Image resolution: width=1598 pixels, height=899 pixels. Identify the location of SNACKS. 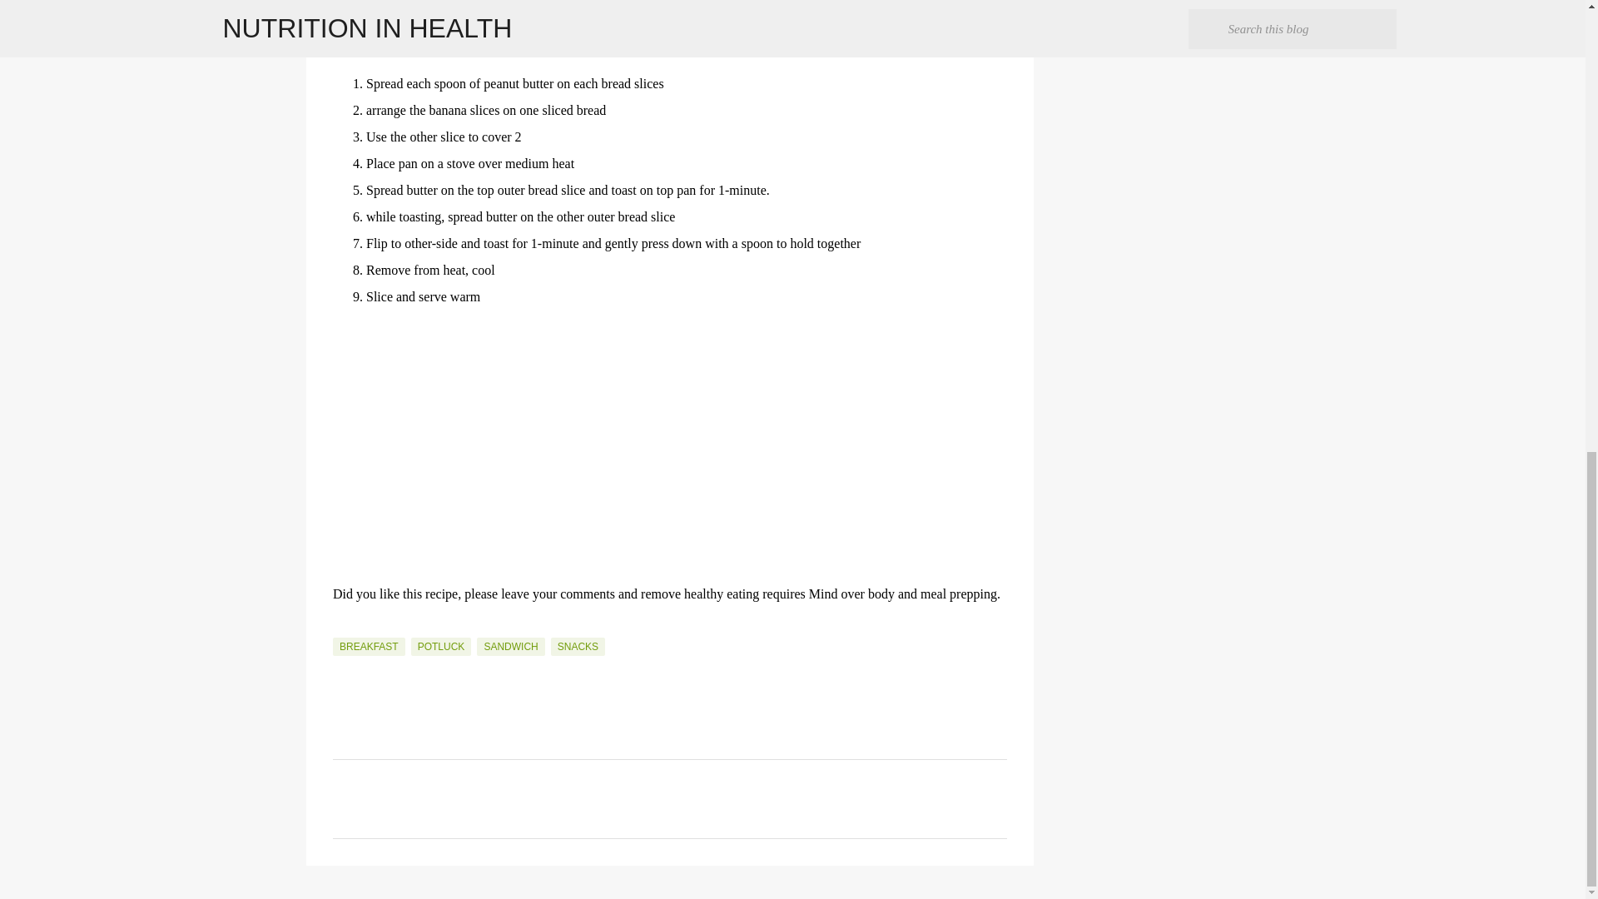
(578, 646).